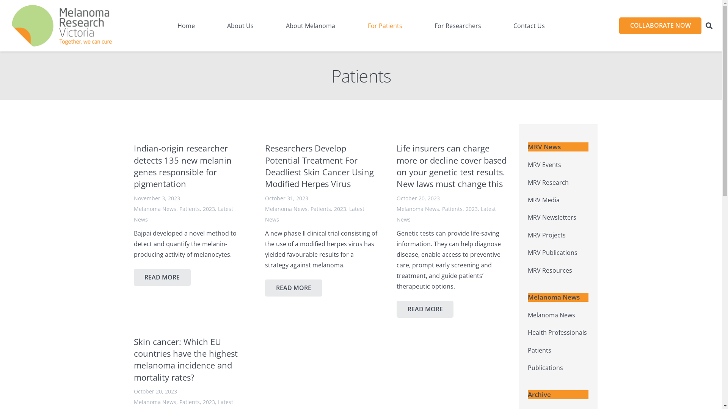 Image resolution: width=728 pixels, height=409 pixels. What do you see at coordinates (548, 183) in the screenshot?
I see `MRV Research` at bounding box center [548, 183].